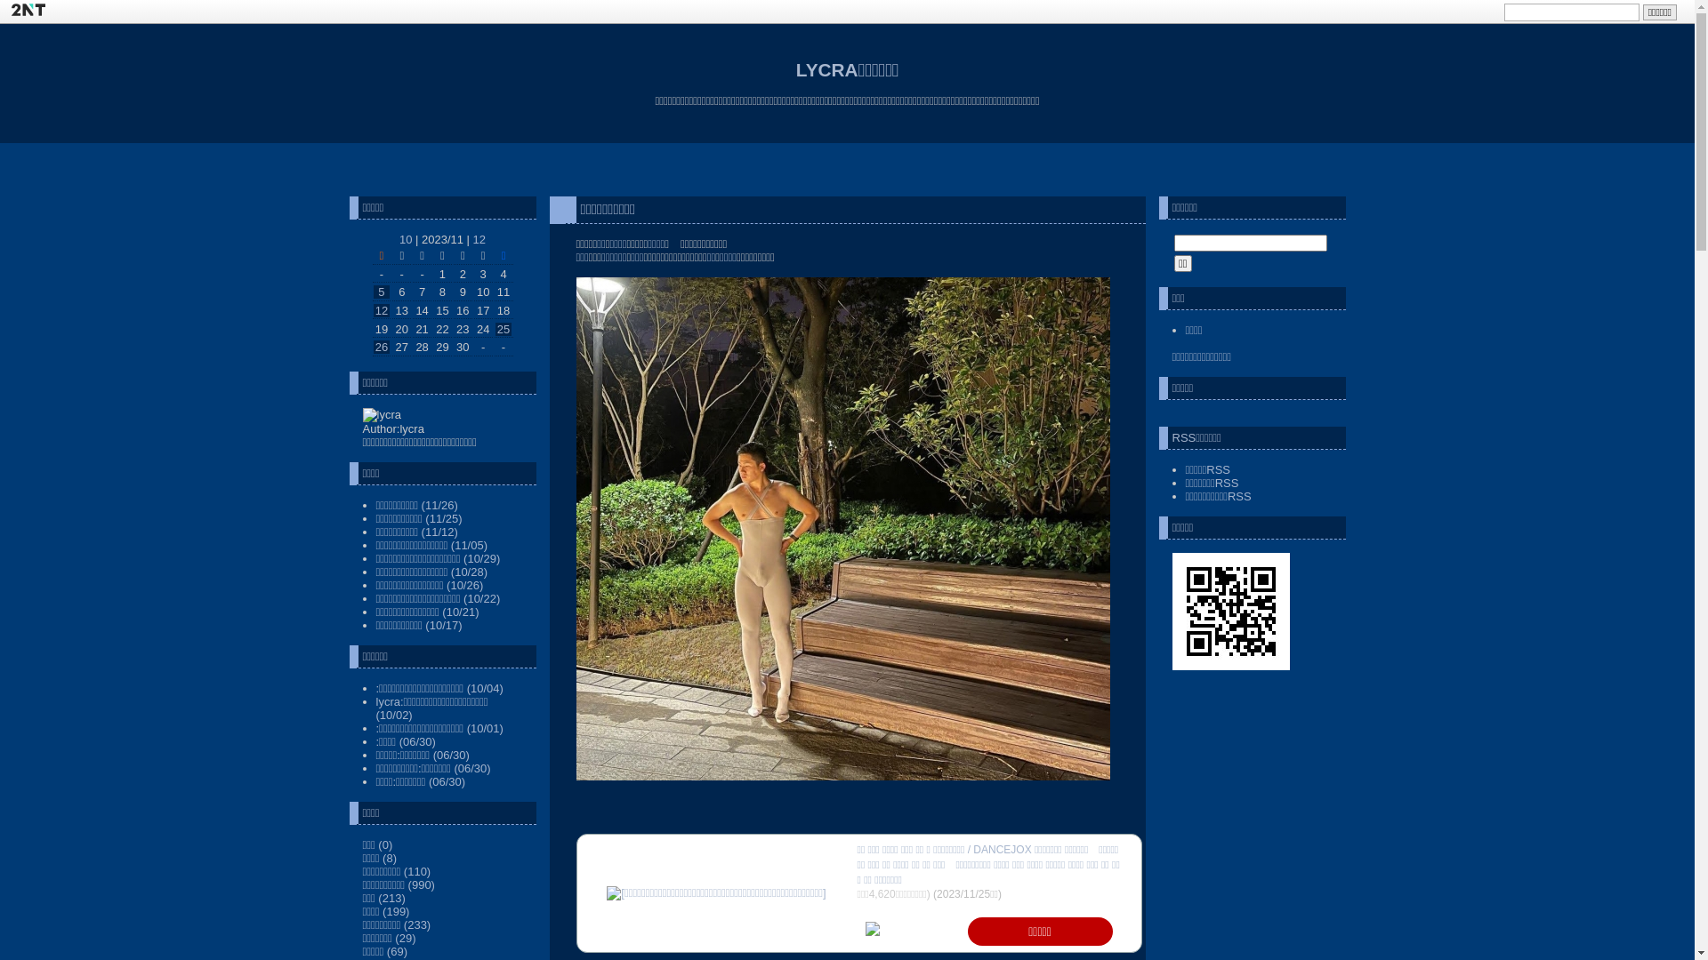  Describe the element at coordinates (504, 329) in the screenshot. I see `25` at that location.